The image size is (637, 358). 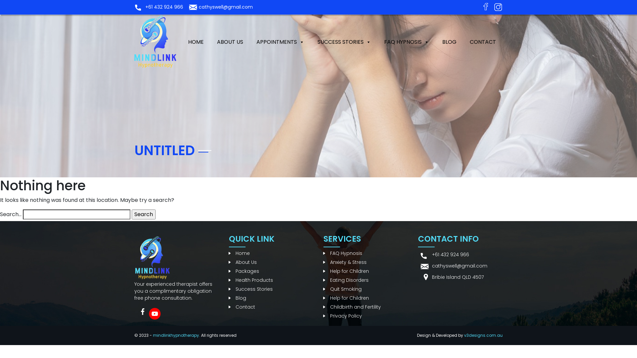 I want to click on HOME, so click(x=196, y=42).